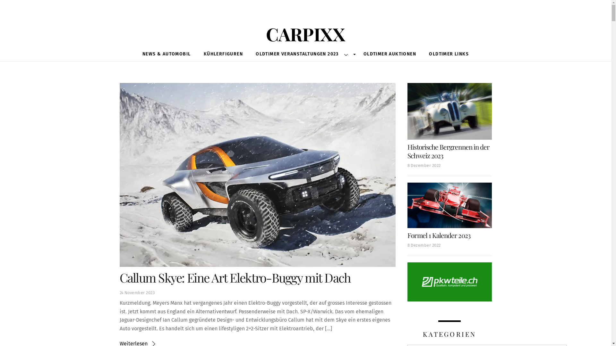  I want to click on Formel 1 Kalender 2023, so click(439, 235).